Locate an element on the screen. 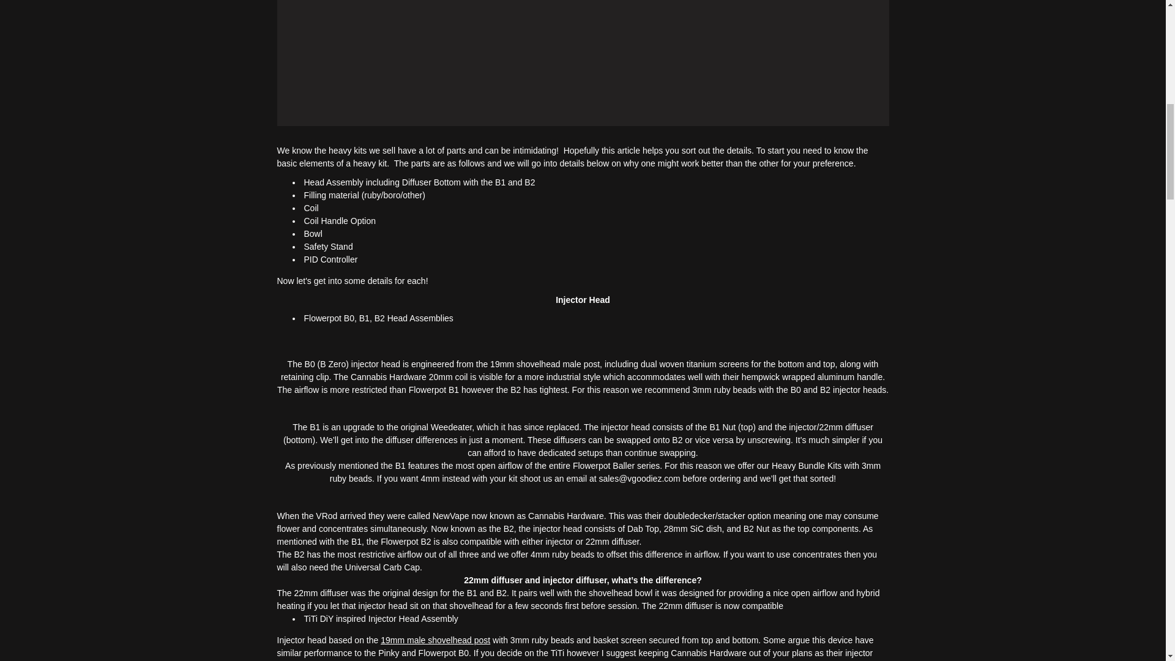 The height and width of the screenshot is (661, 1175). B2 is located at coordinates (379, 318).